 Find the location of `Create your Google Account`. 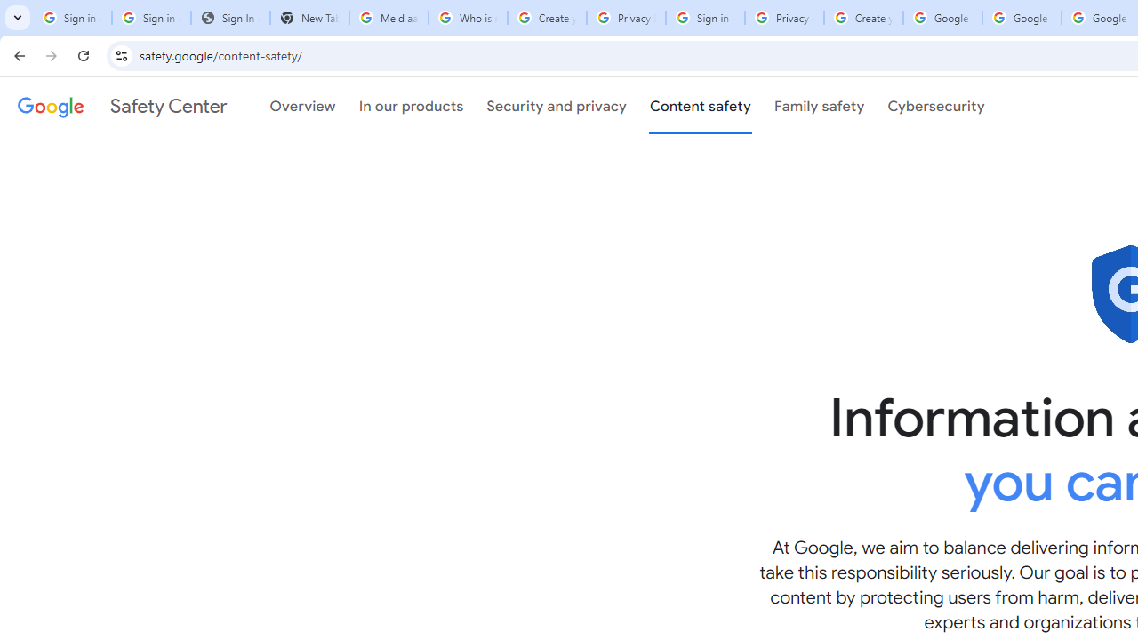

Create your Google Account is located at coordinates (863, 18).